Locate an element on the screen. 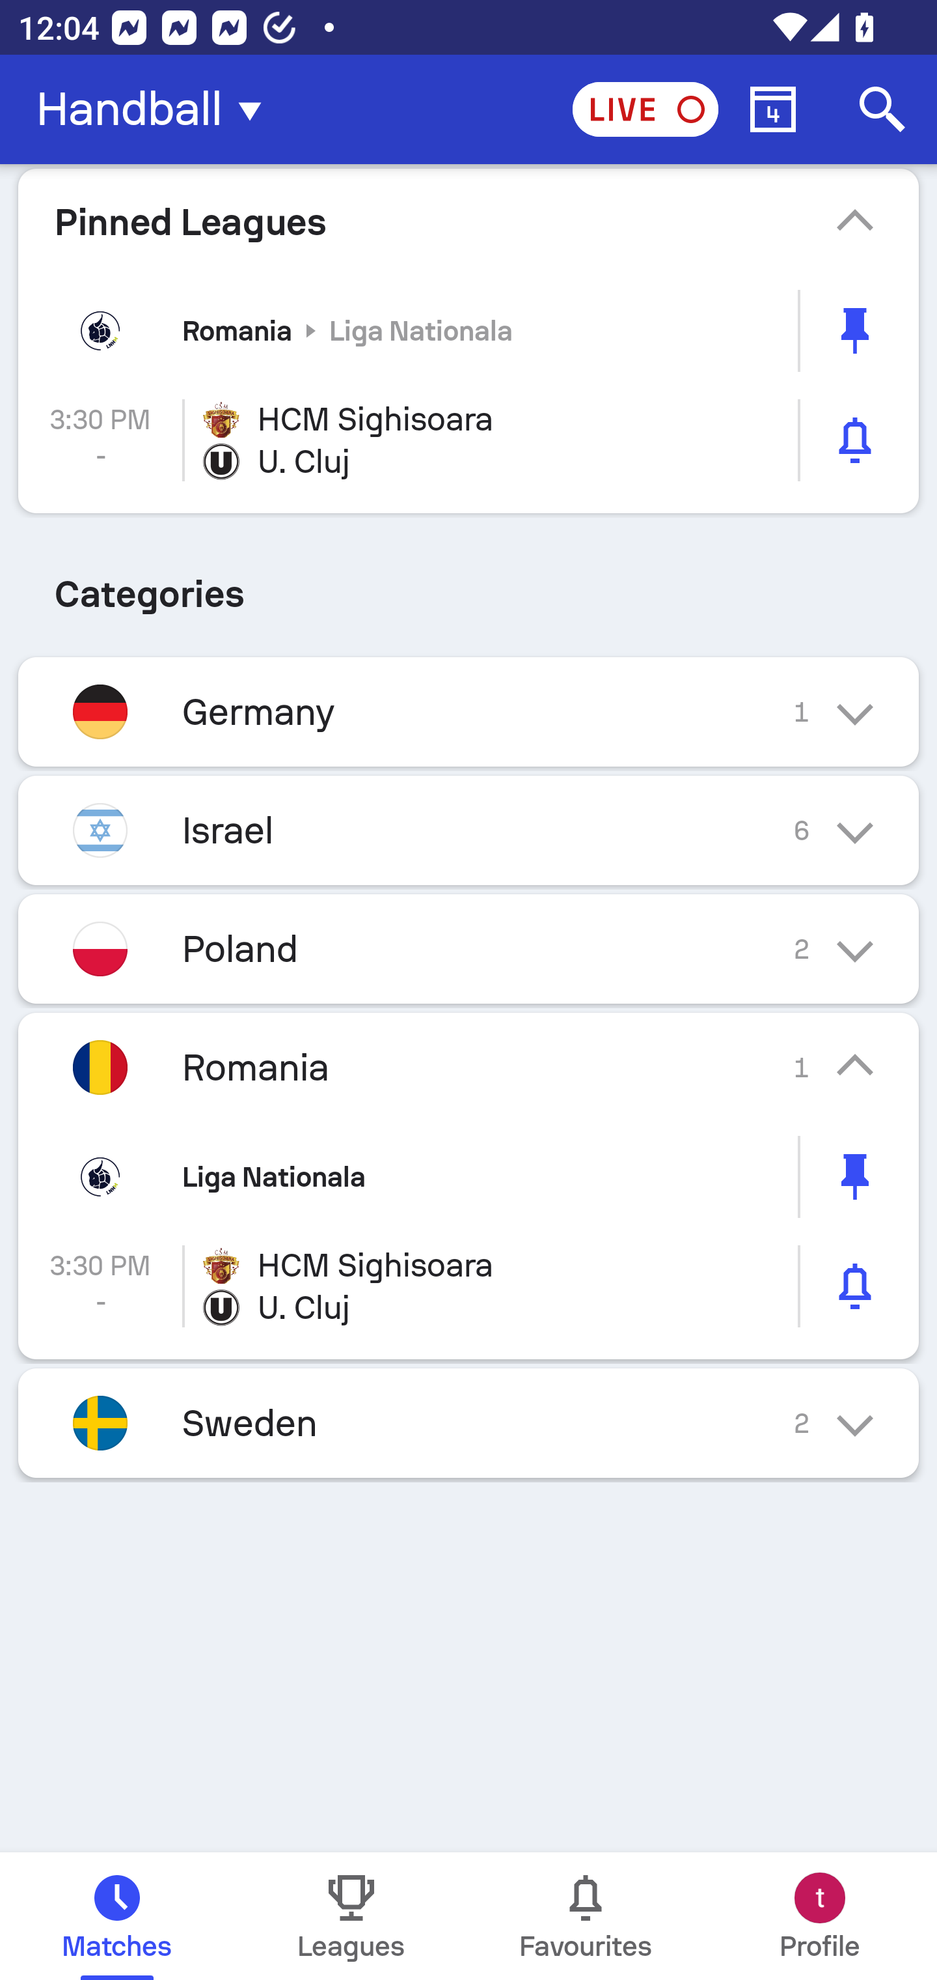 Image resolution: width=937 pixels, height=1980 pixels. Germany 1 is located at coordinates (468, 711).